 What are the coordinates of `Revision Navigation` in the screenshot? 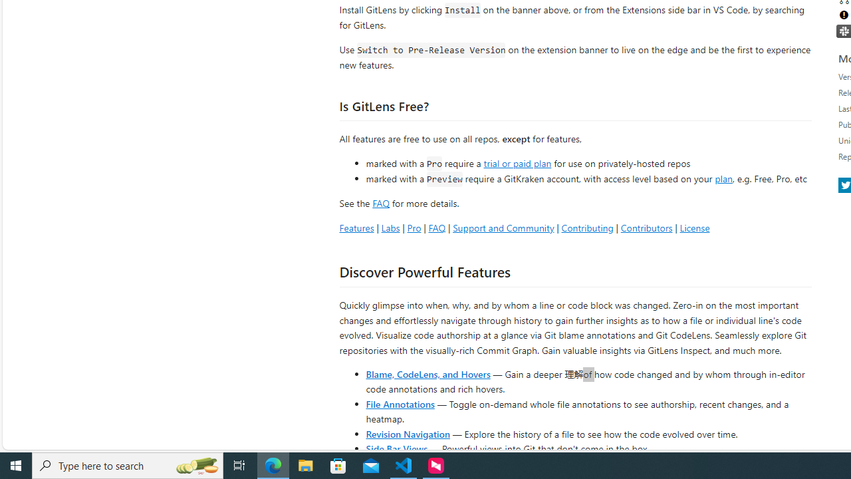 It's located at (408, 434).